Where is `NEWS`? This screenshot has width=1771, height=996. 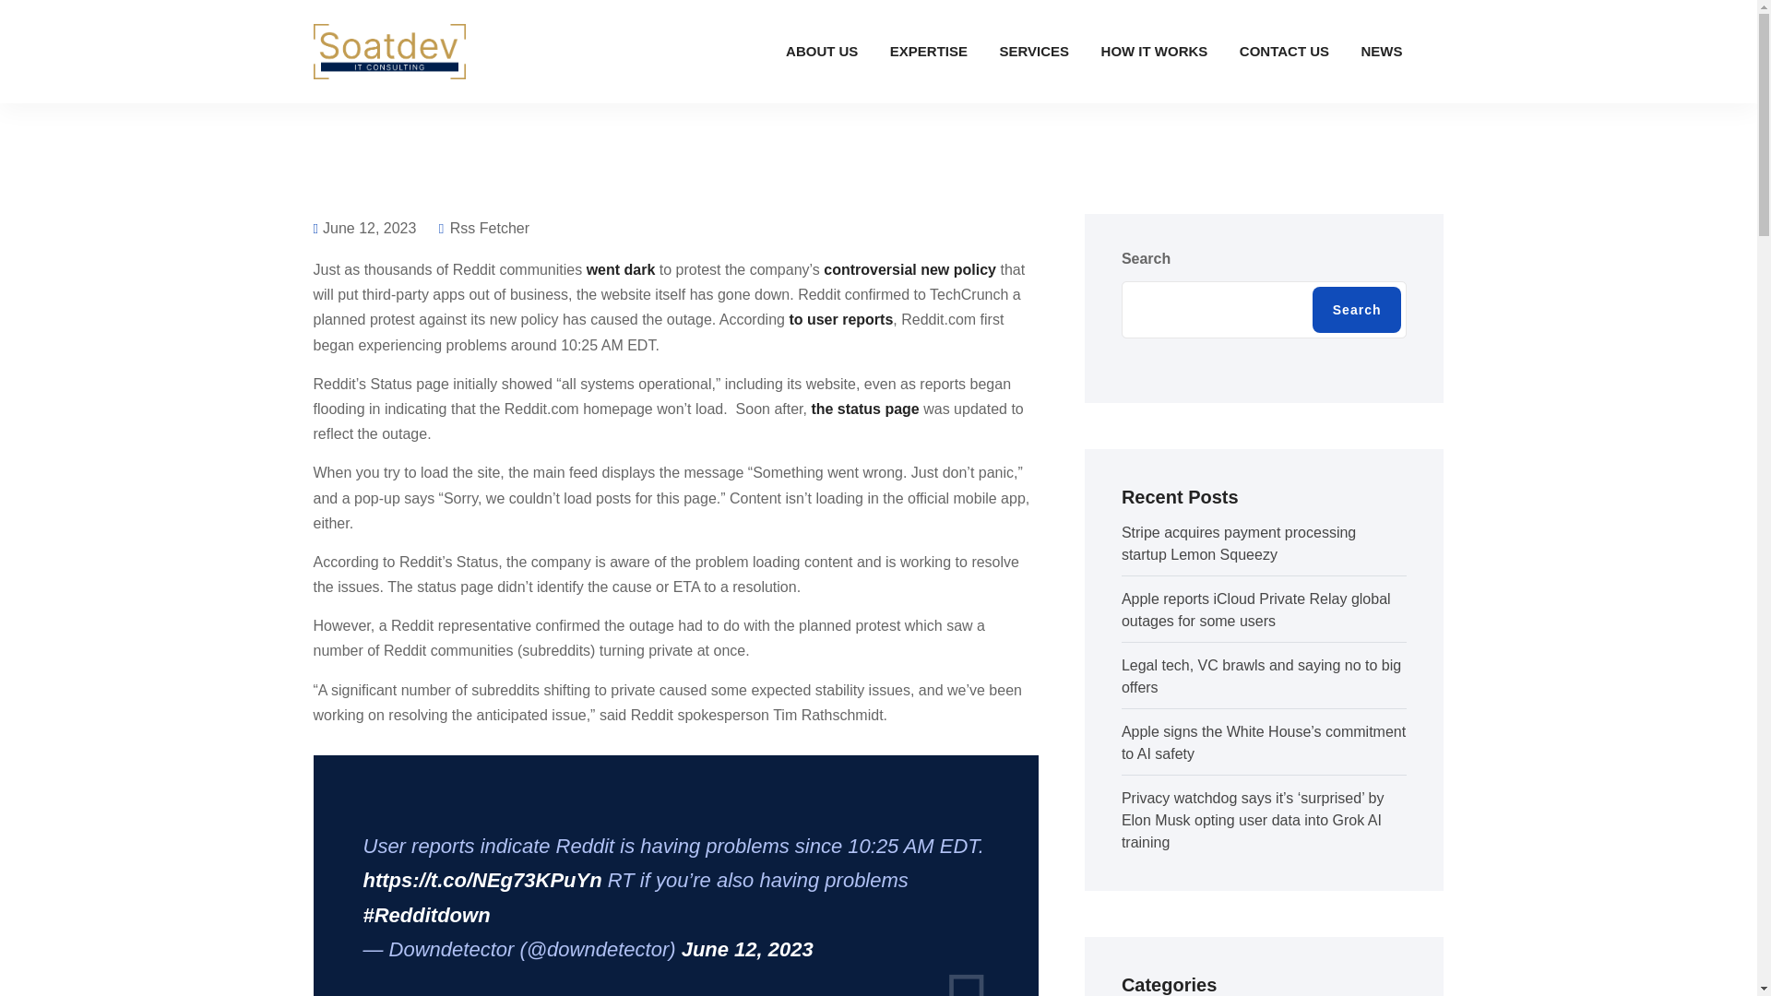
NEWS is located at coordinates (1380, 51).